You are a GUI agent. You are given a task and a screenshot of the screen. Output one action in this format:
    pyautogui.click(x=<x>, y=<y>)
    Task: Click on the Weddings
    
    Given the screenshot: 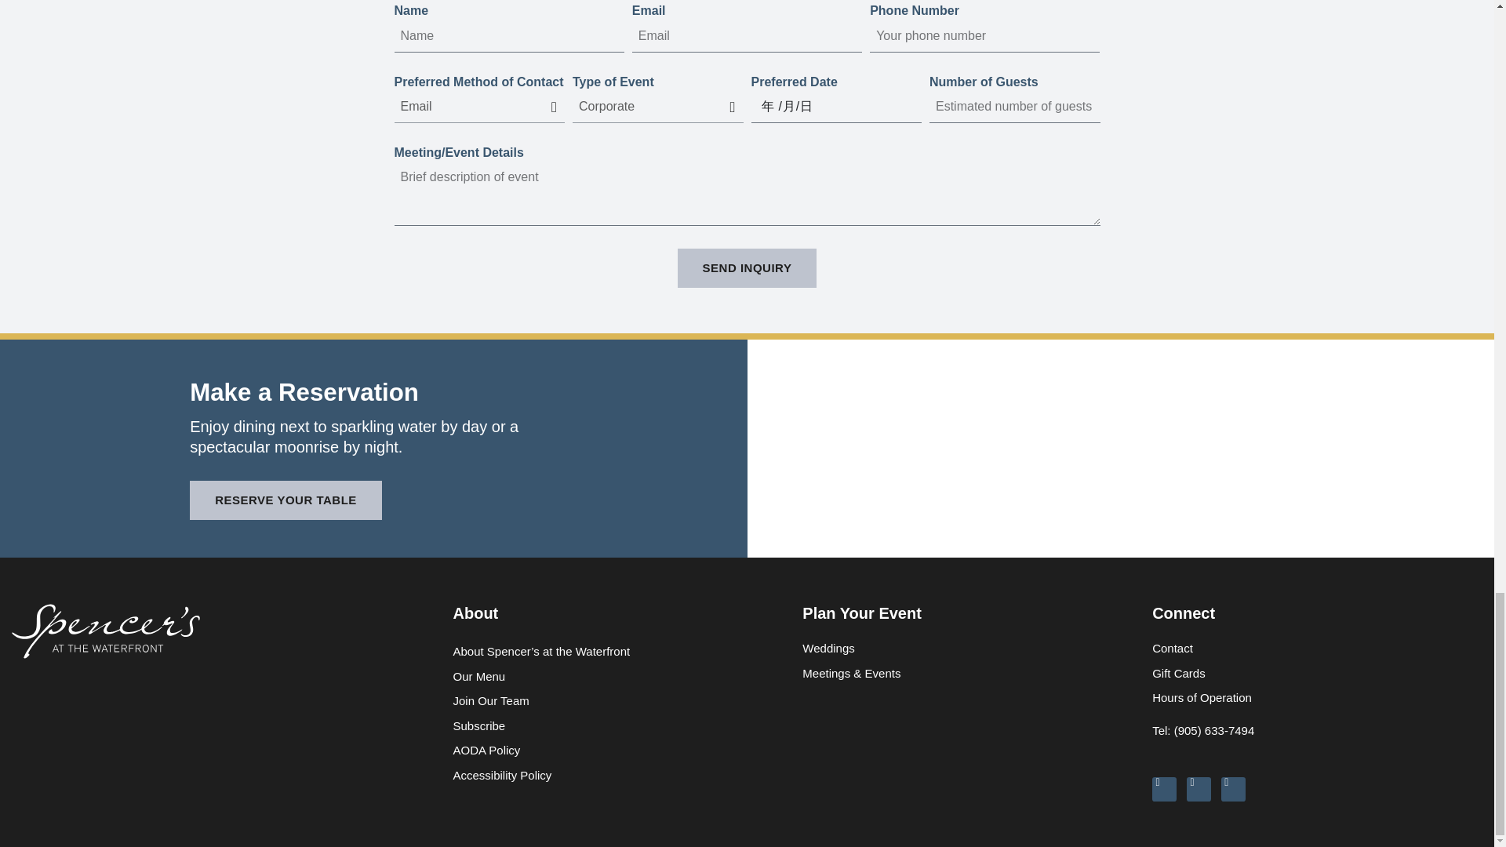 What is the action you would take?
    pyautogui.click(x=969, y=649)
    